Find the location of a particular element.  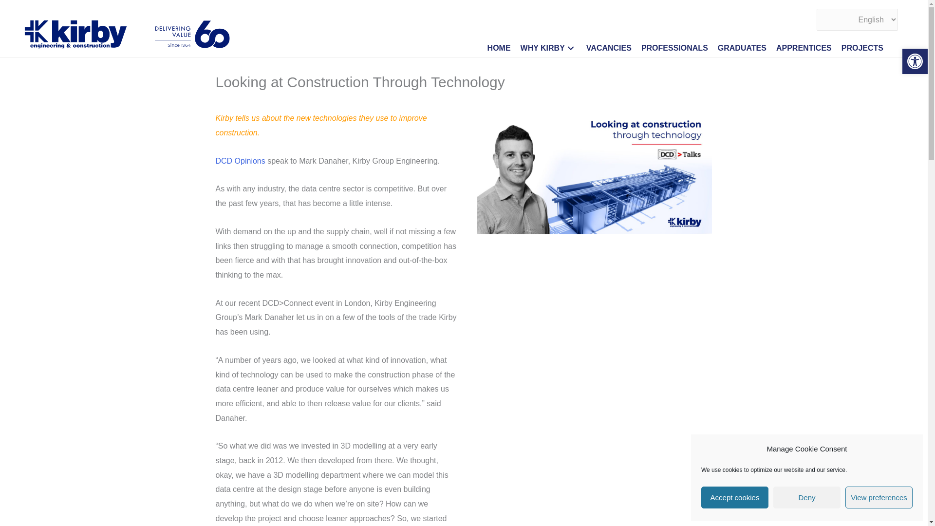

WHY KIRBY is located at coordinates (549, 48).